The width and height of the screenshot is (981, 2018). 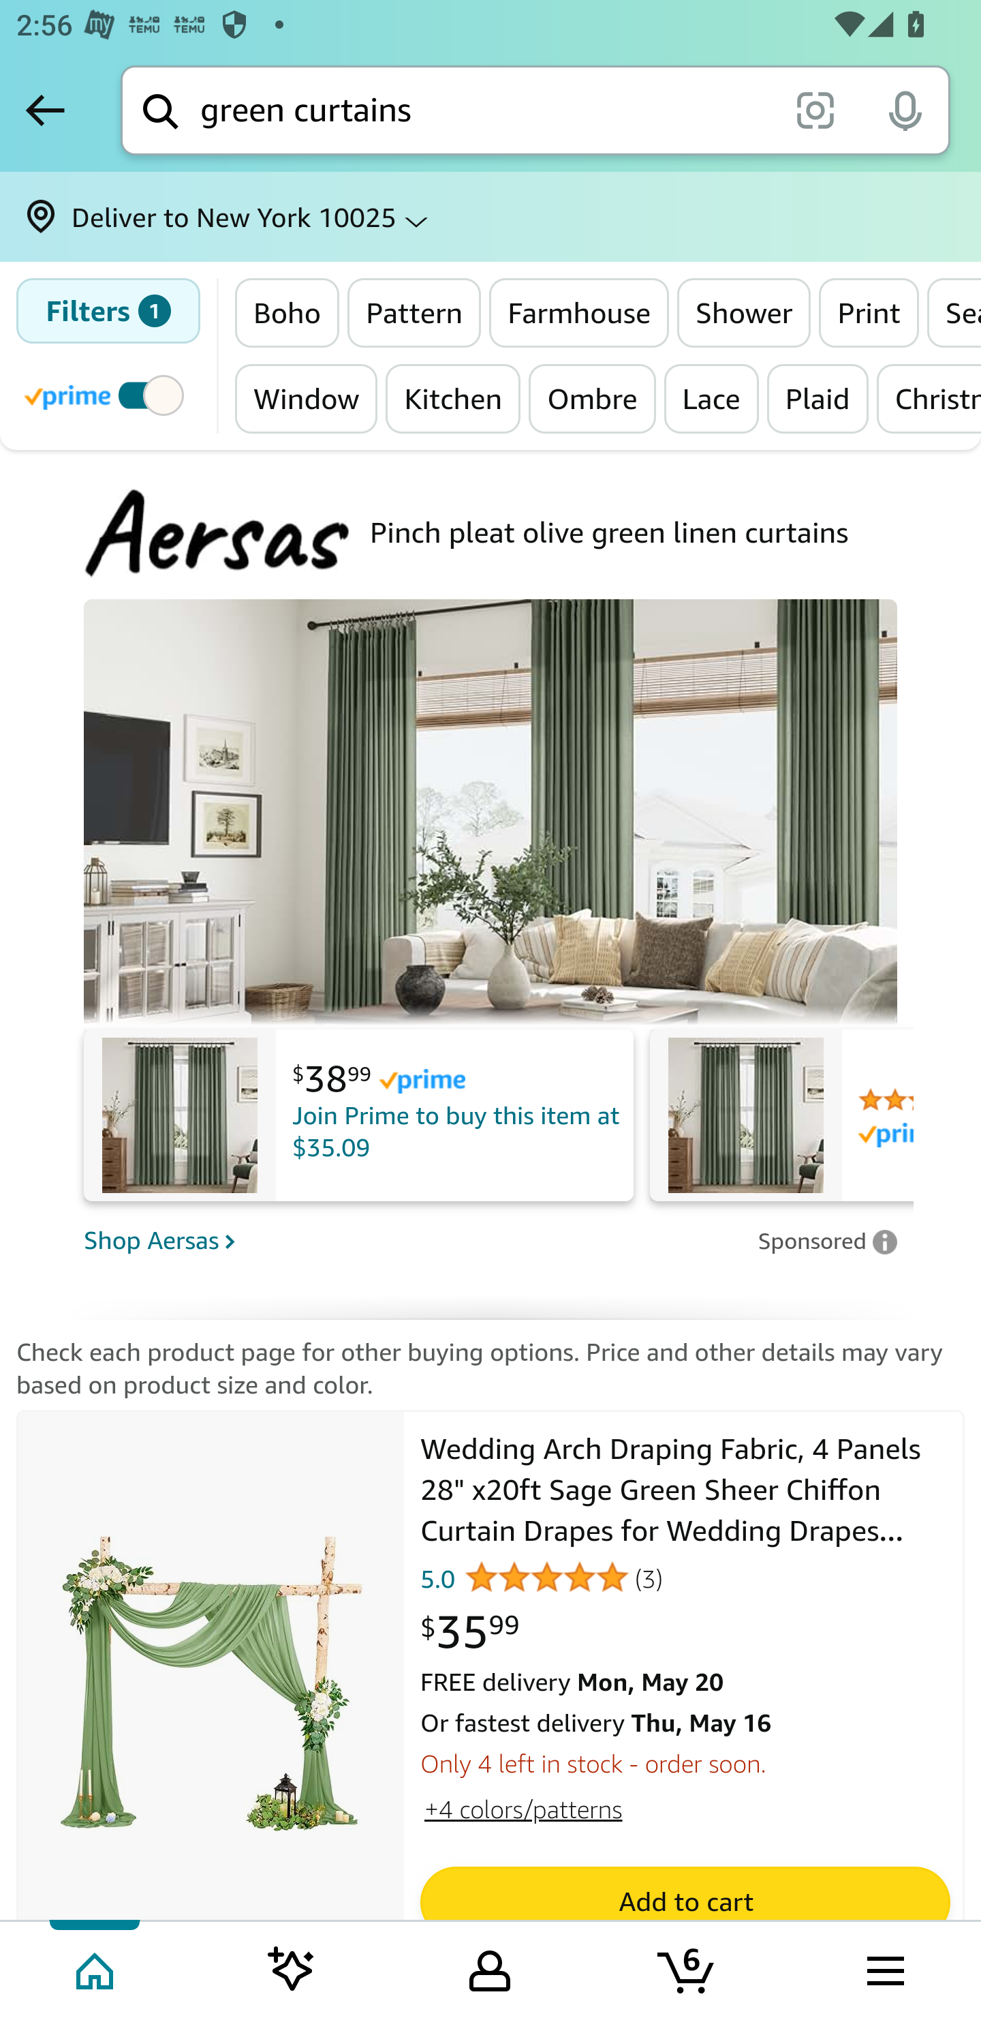 What do you see at coordinates (579, 312) in the screenshot?
I see `Farmhouse` at bounding box center [579, 312].